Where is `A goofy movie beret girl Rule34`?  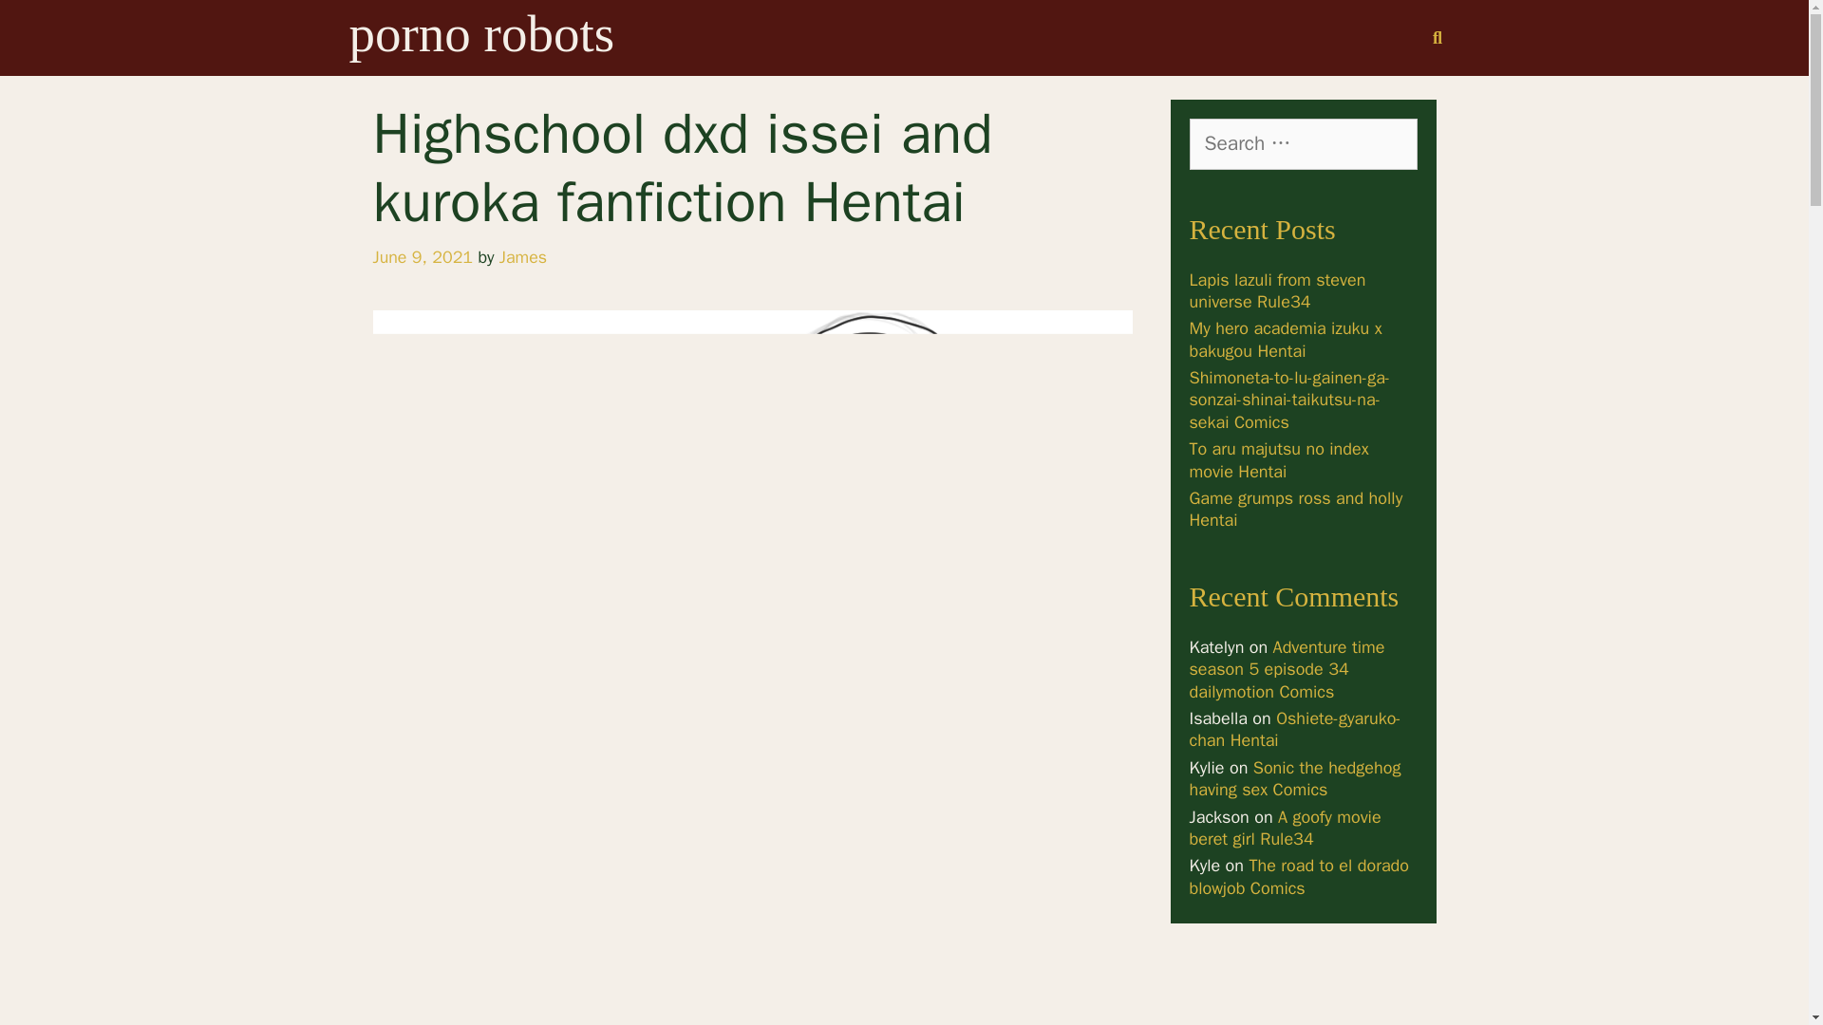
A goofy movie beret girl Rule34 is located at coordinates (1284, 828).